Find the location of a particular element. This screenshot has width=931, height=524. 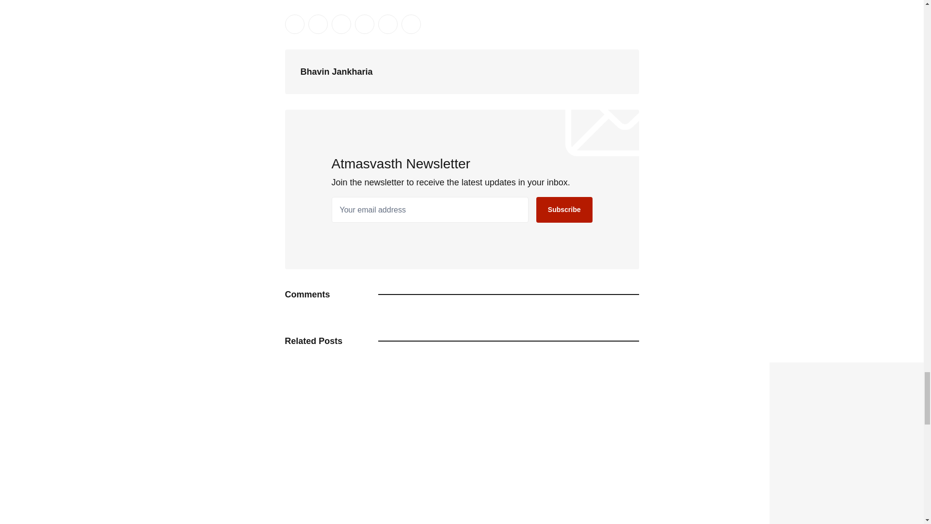

Share on Pinterest is located at coordinates (364, 24).